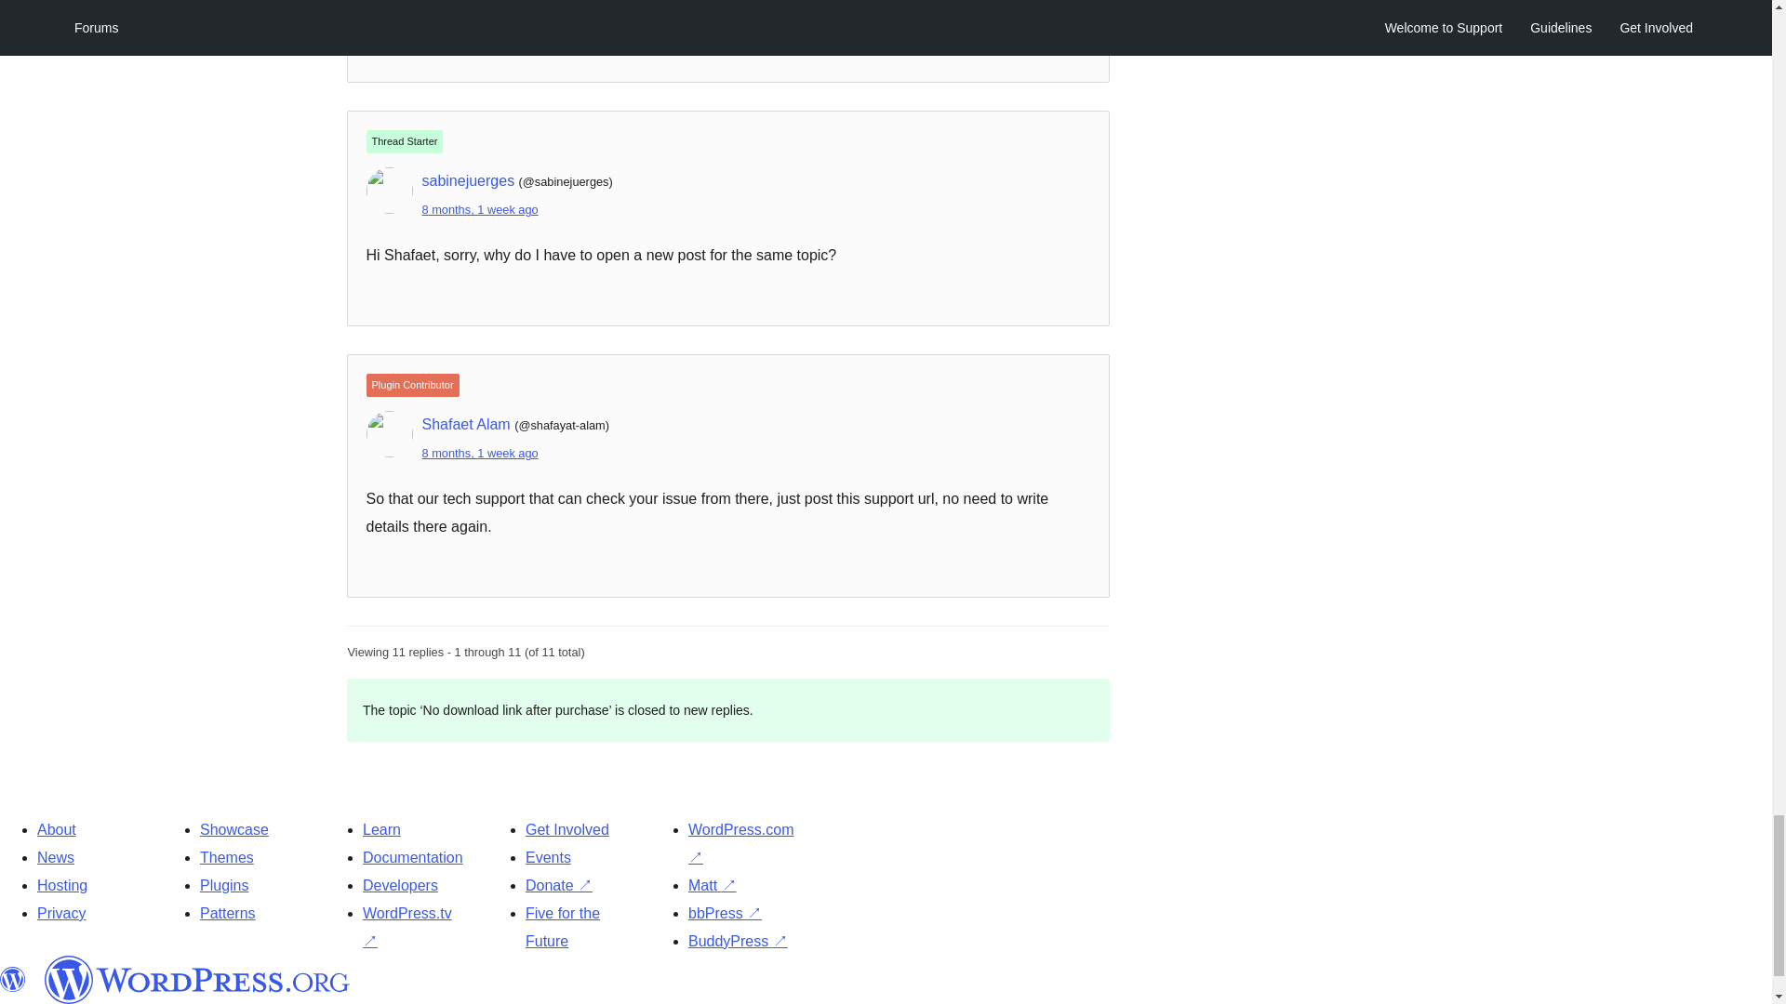  Describe the element at coordinates (13, 980) in the screenshot. I see `WordPress.org` at that location.